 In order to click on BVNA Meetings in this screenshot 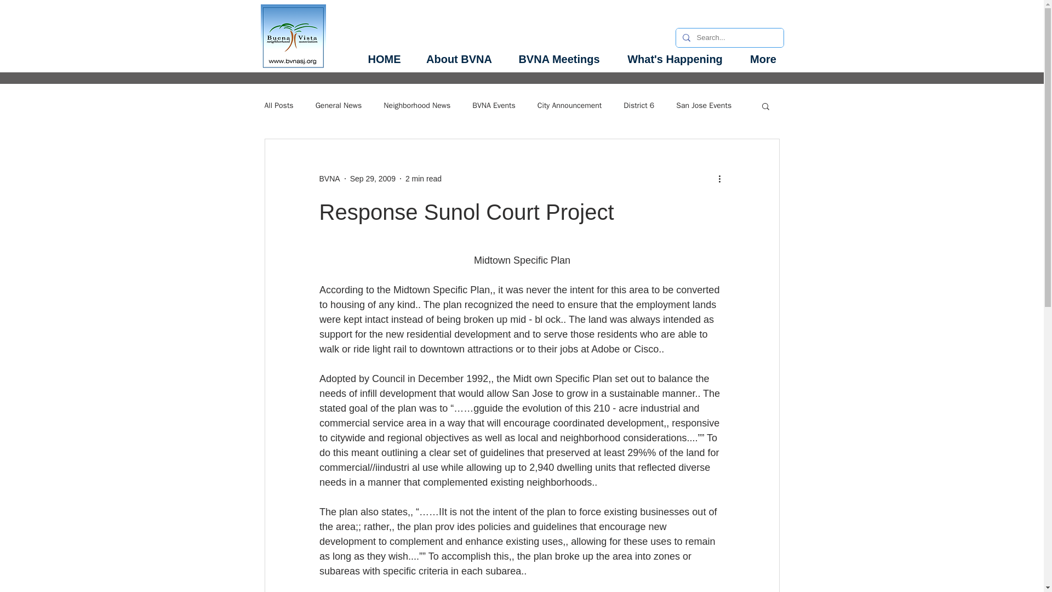, I will do `click(559, 59)`.